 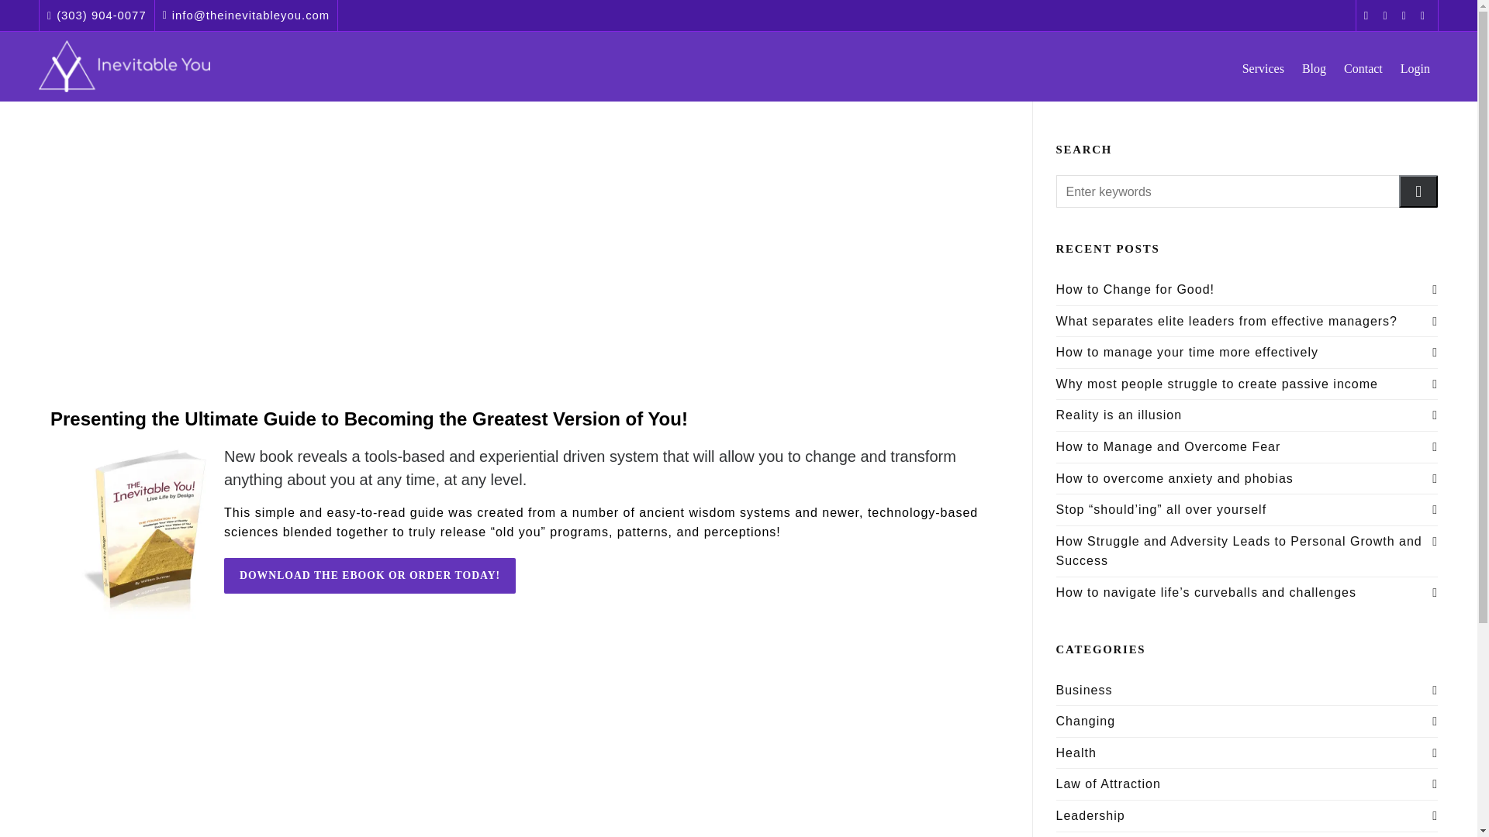 I want to click on Why most people struggle to create passive income, so click(x=1247, y=384).